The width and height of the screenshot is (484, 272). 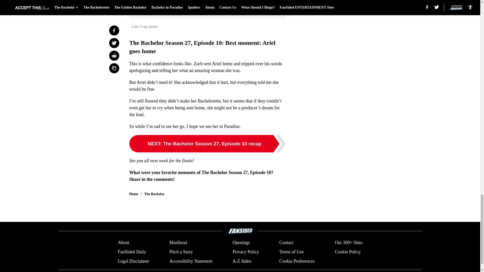 I want to click on Legal Disclaimer, so click(x=133, y=261).